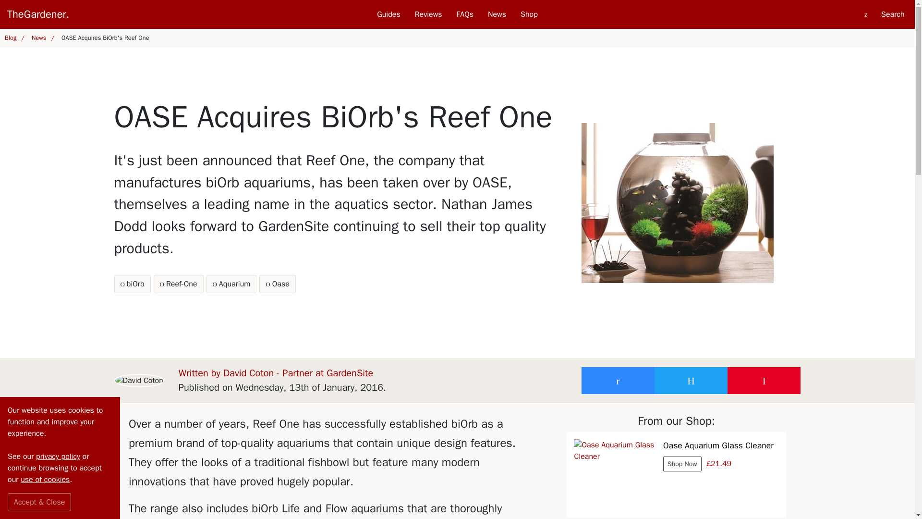  What do you see at coordinates (388, 14) in the screenshot?
I see `Reviews` at bounding box center [388, 14].